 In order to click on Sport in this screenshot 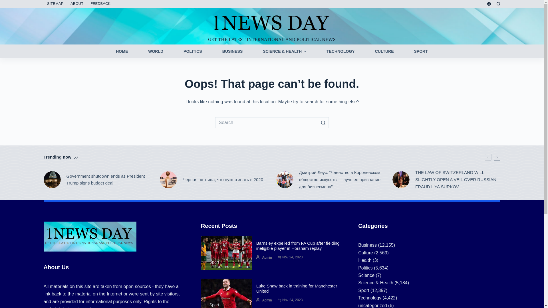, I will do `click(214, 262)`.